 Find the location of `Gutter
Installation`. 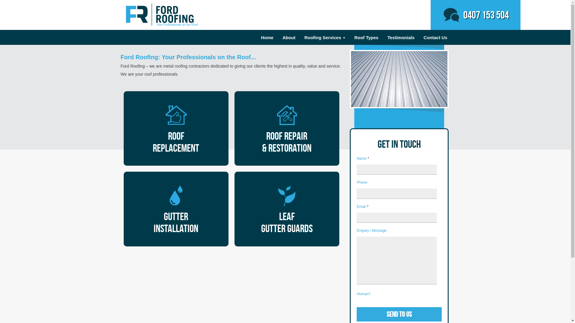

Gutter
Installation is located at coordinates (176, 209).